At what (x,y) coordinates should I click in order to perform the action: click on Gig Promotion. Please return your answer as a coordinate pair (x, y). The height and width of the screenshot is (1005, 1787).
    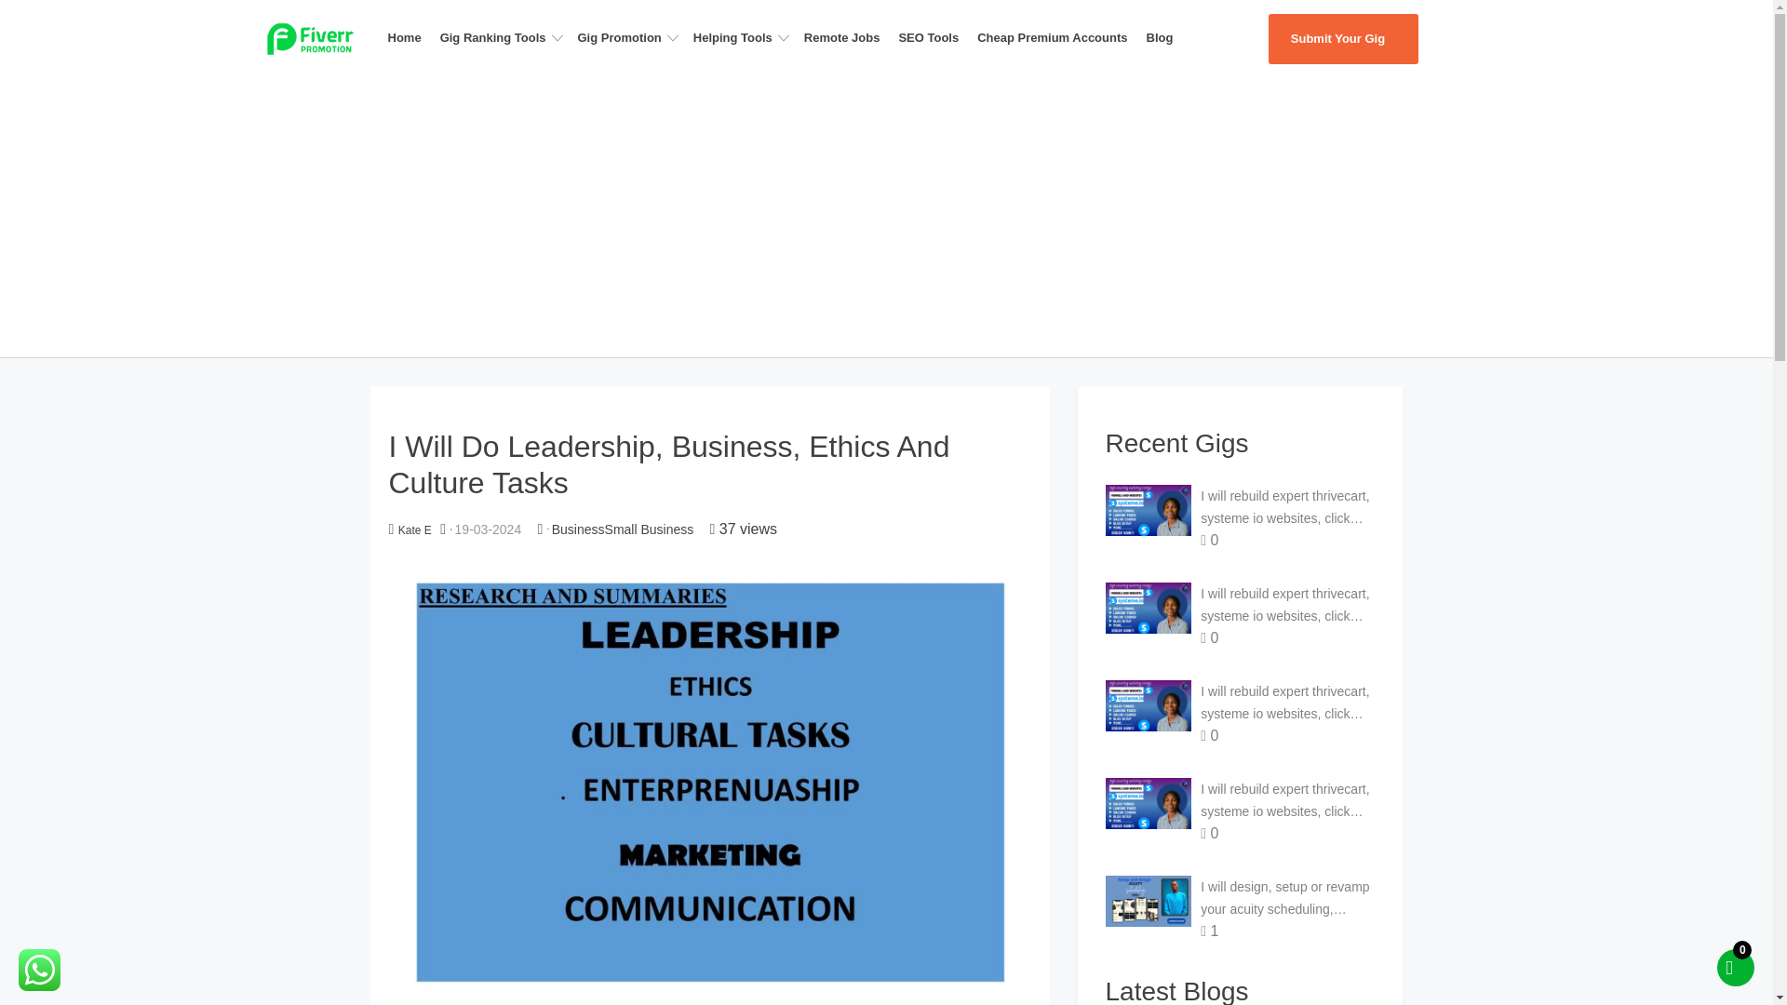
    Looking at the image, I should click on (631, 37).